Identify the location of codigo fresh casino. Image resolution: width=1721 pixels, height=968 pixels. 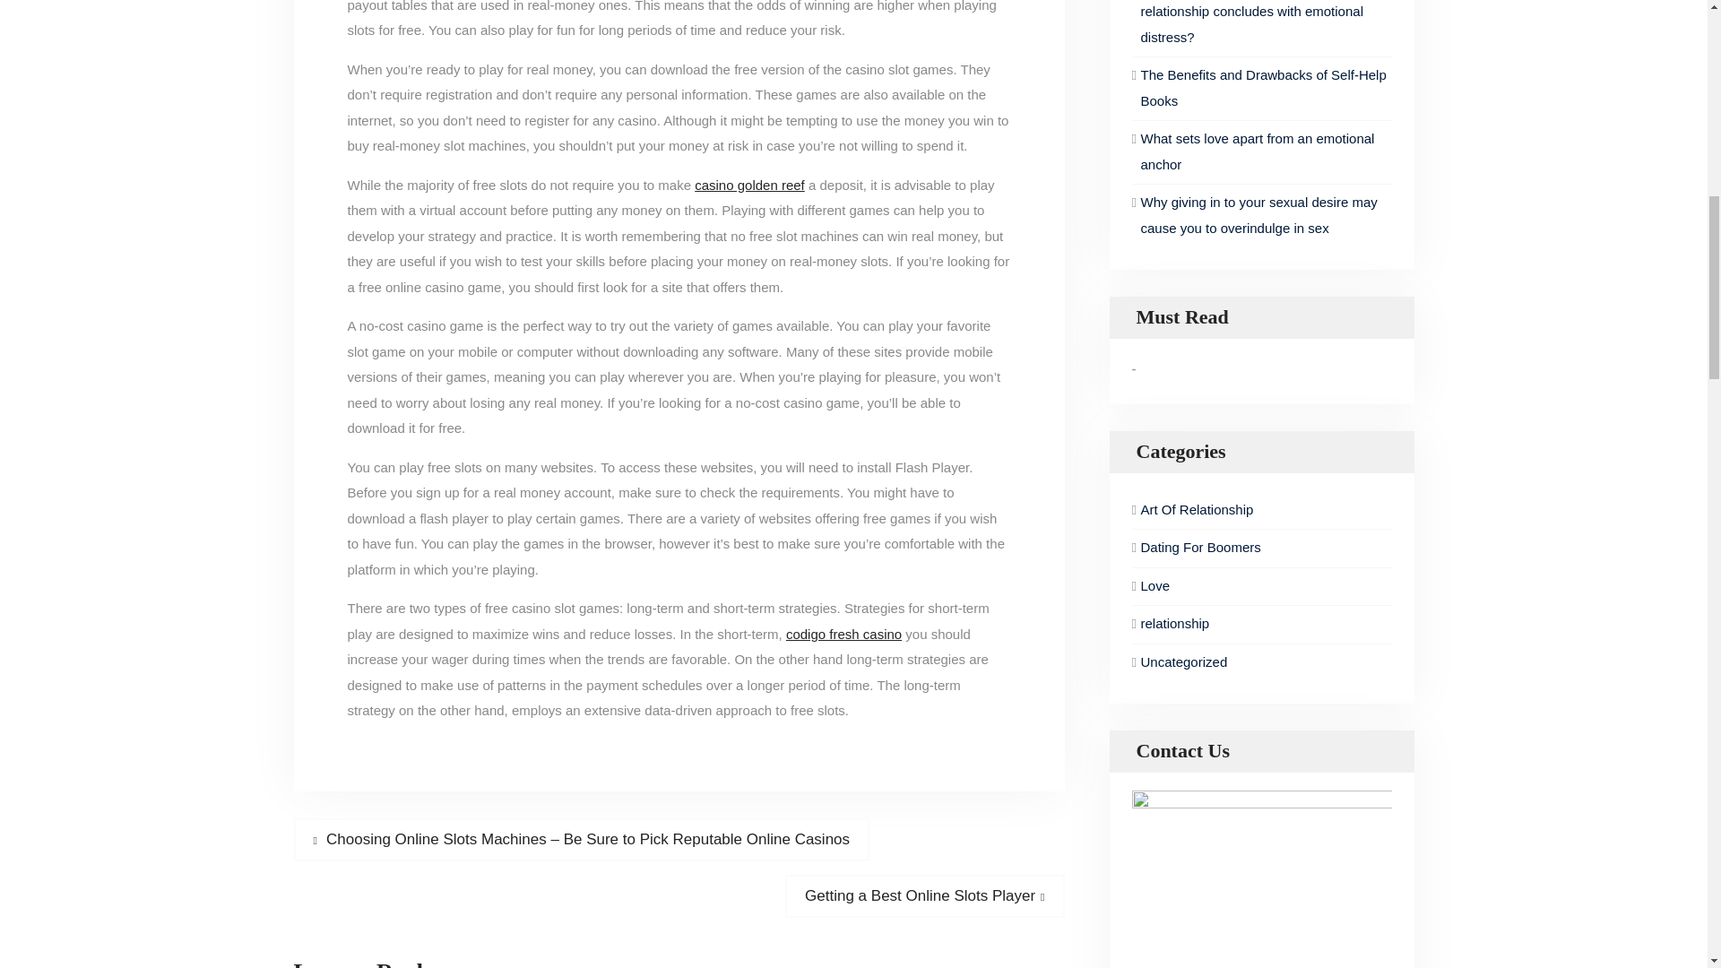
(844, 633).